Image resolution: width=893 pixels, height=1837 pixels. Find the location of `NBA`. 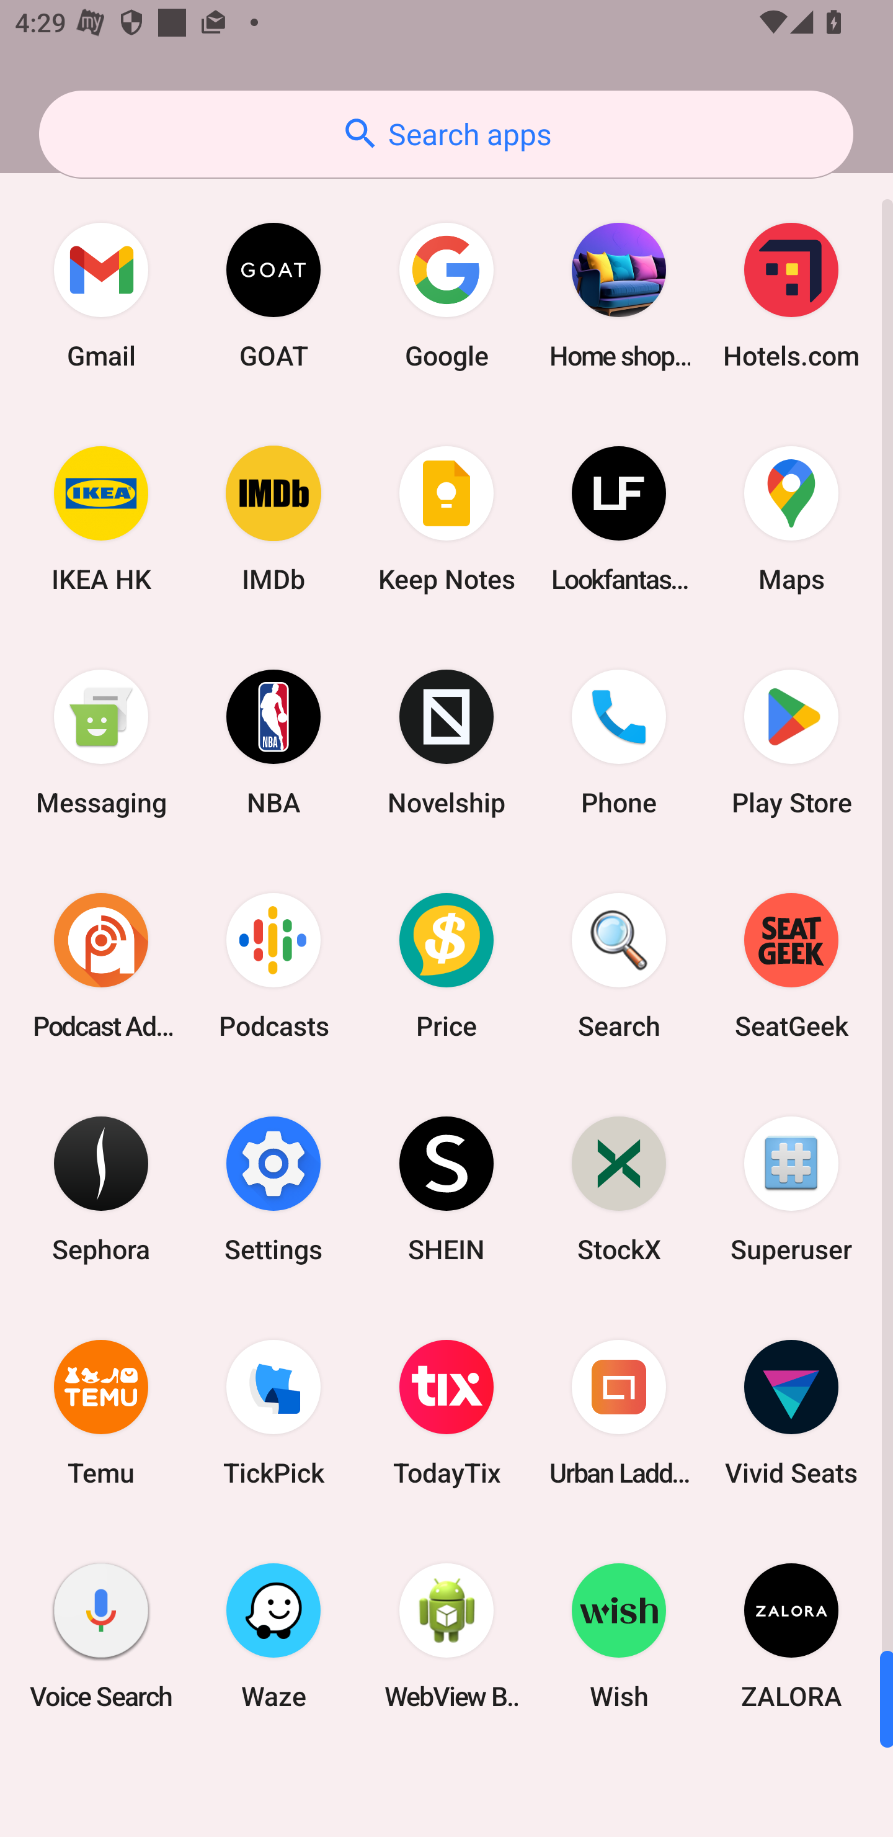

NBA is located at coordinates (273, 742).